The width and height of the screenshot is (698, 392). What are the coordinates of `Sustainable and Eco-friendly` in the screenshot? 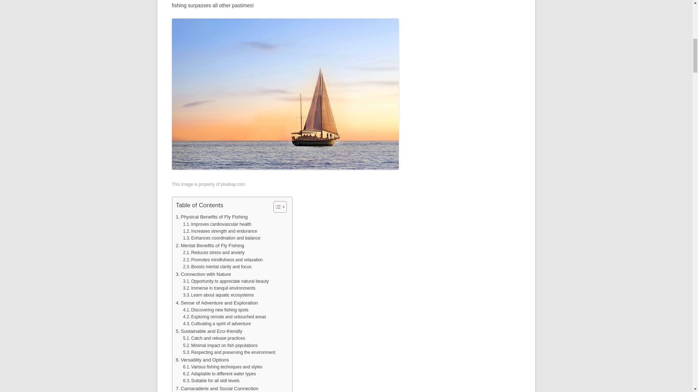 It's located at (209, 331).